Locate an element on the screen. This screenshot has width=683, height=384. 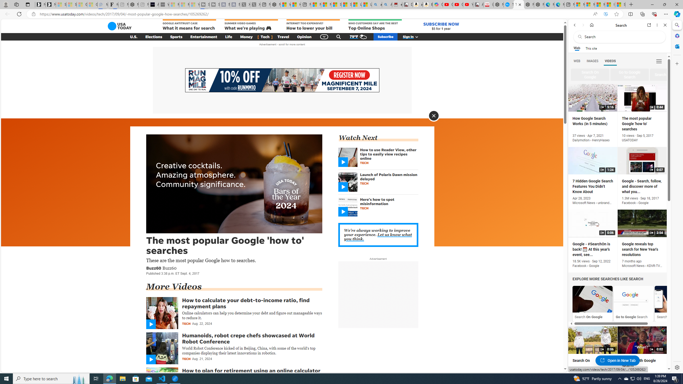
Sign In is located at coordinates (414, 37).